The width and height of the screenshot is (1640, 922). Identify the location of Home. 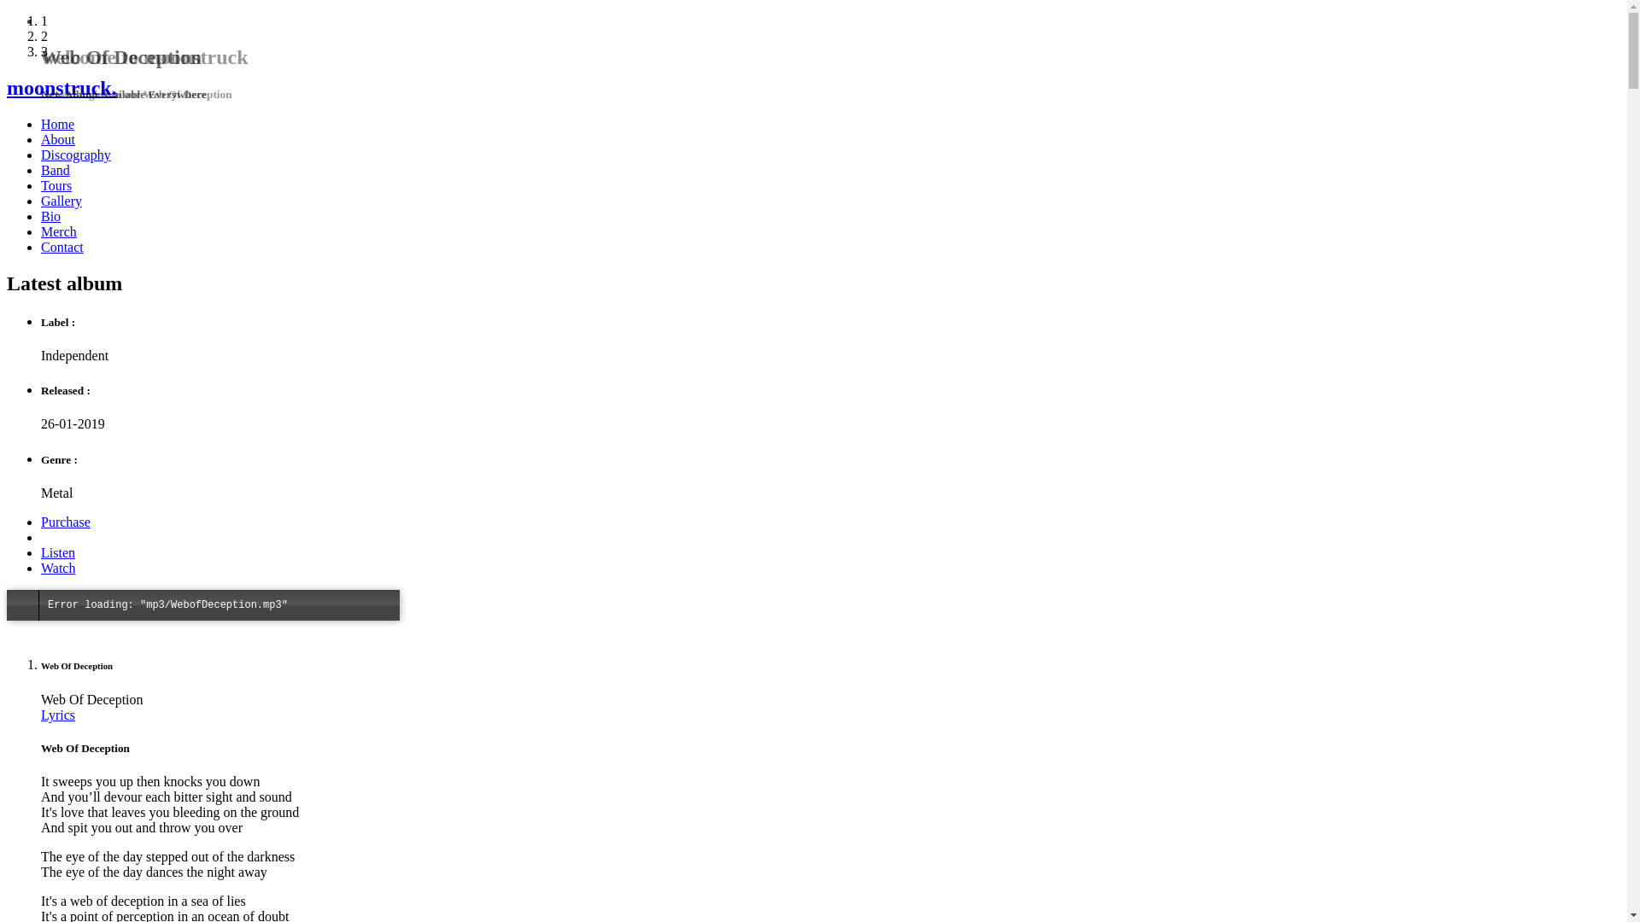
(58, 125).